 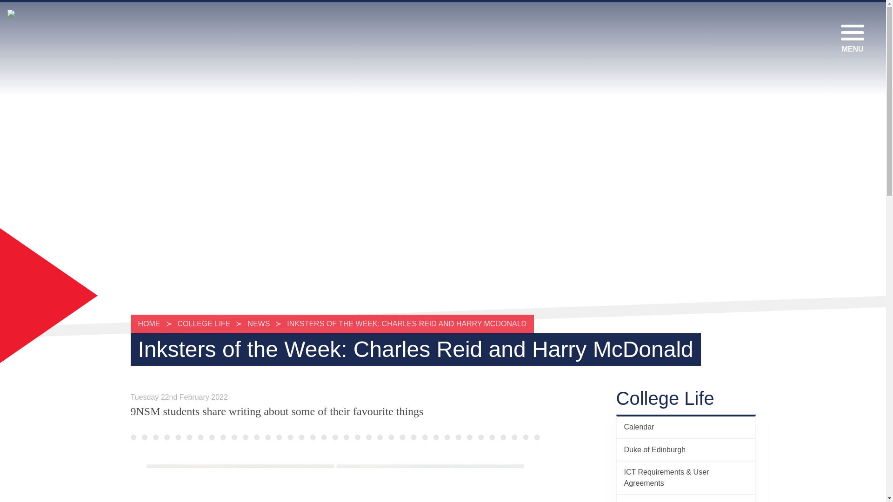 I want to click on HOME, so click(x=151, y=324).